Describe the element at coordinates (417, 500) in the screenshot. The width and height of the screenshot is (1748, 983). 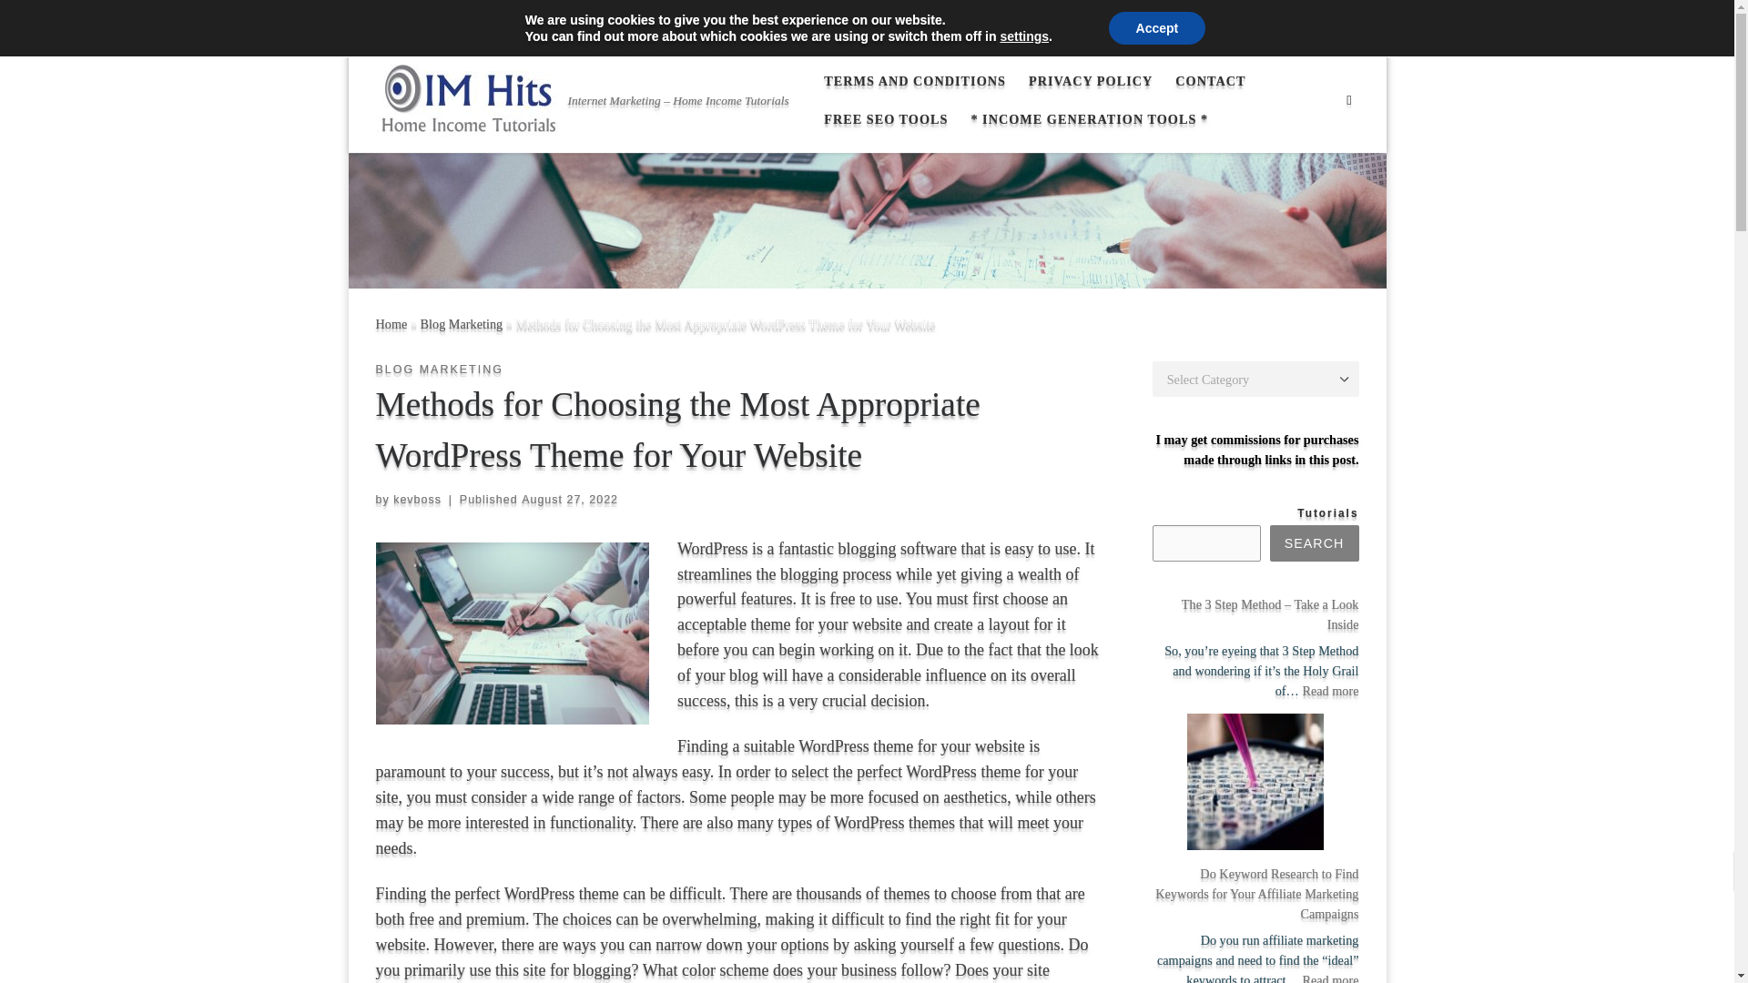
I see `kevboss` at that location.